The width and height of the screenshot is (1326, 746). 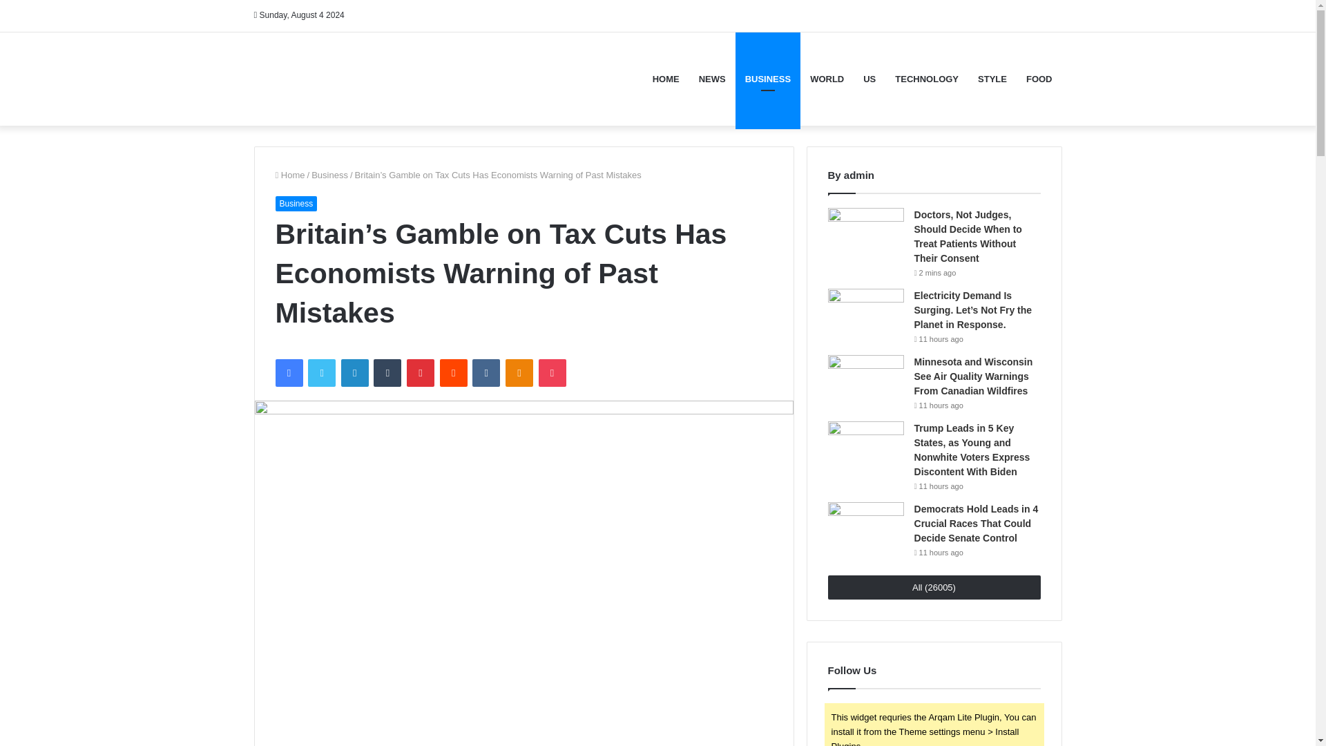 I want to click on TECHNOLOGY, so click(x=927, y=79).